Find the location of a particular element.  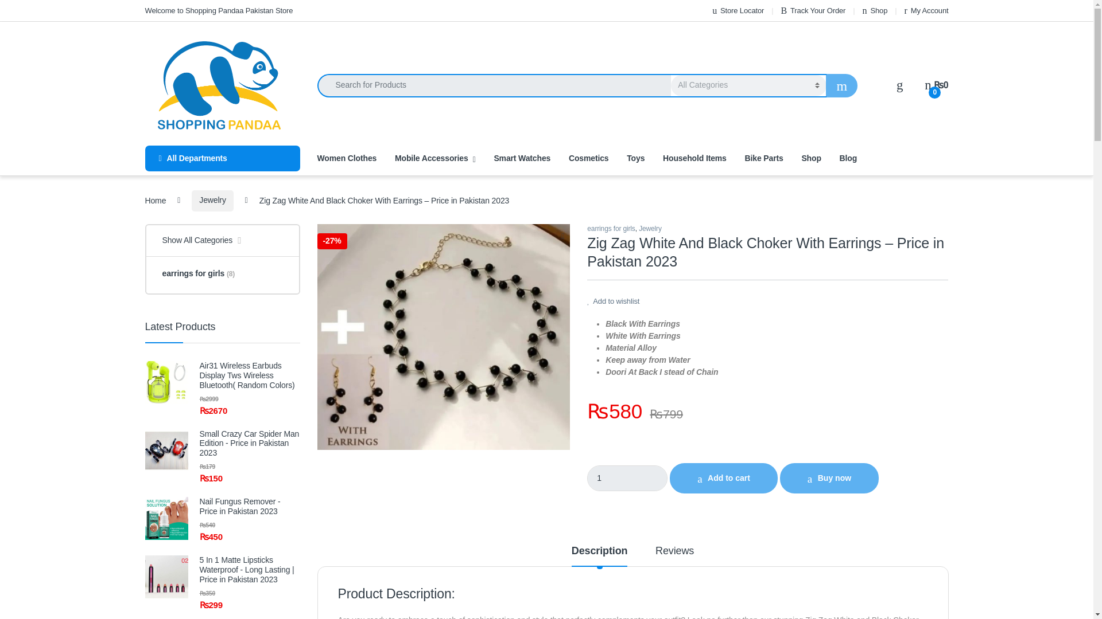

Mobile Accessories is located at coordinates (435, 158).